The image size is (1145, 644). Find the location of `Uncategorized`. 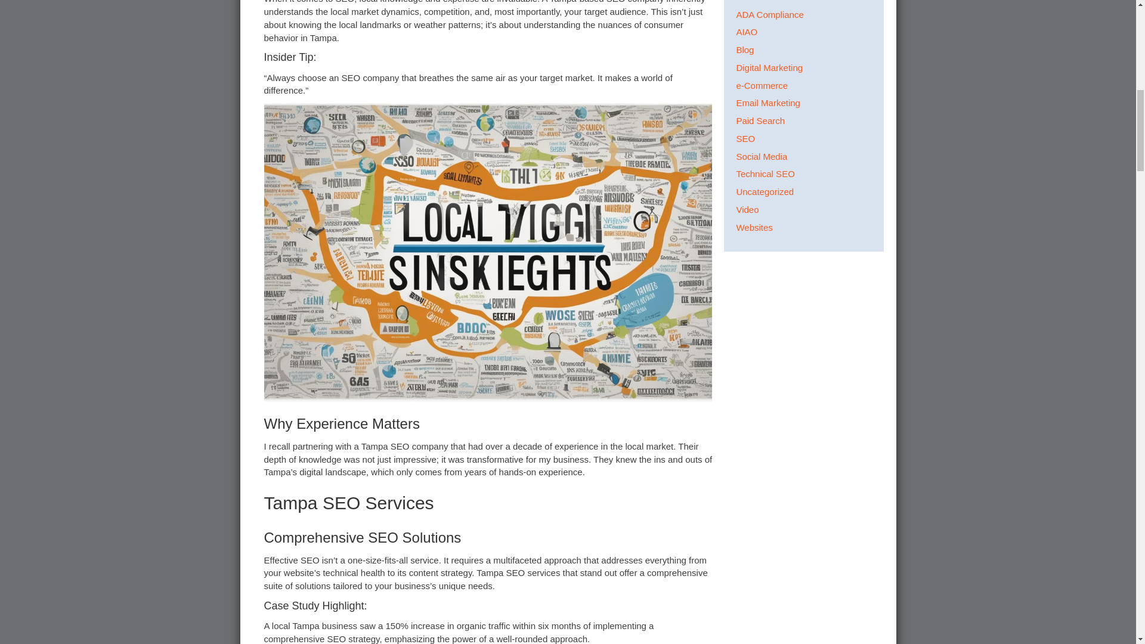

Uncategorized is located at coordinates (765, 192).